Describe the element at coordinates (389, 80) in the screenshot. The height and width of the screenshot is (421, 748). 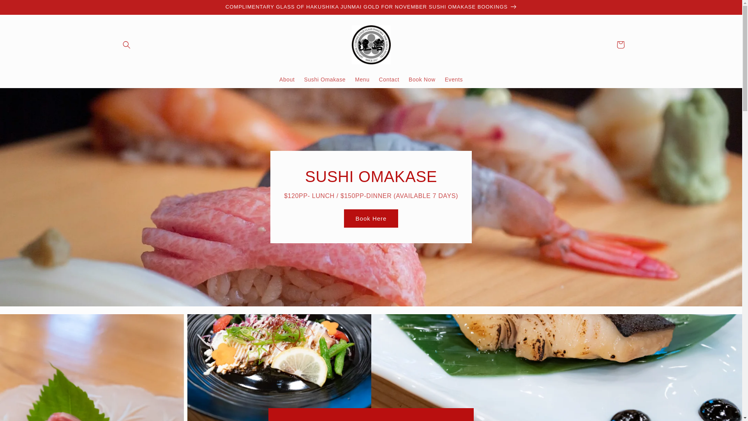
I see `Contact` at that location.